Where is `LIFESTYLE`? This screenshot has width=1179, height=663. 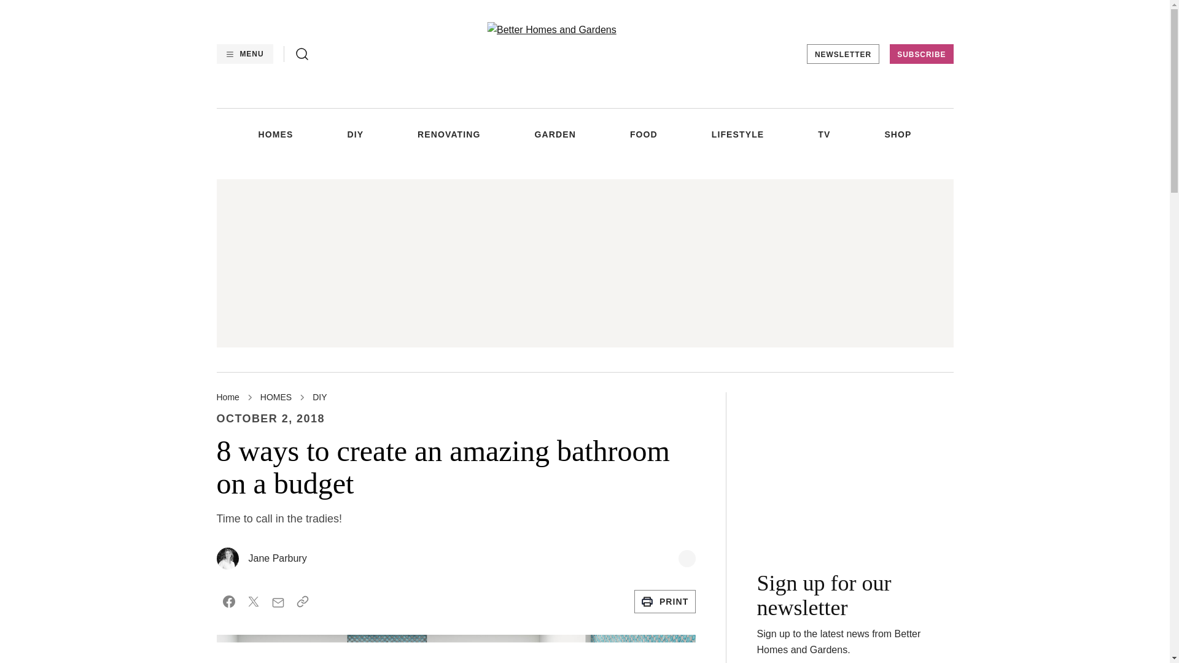 LIFESTYLE is located at coordinates (738, 134).